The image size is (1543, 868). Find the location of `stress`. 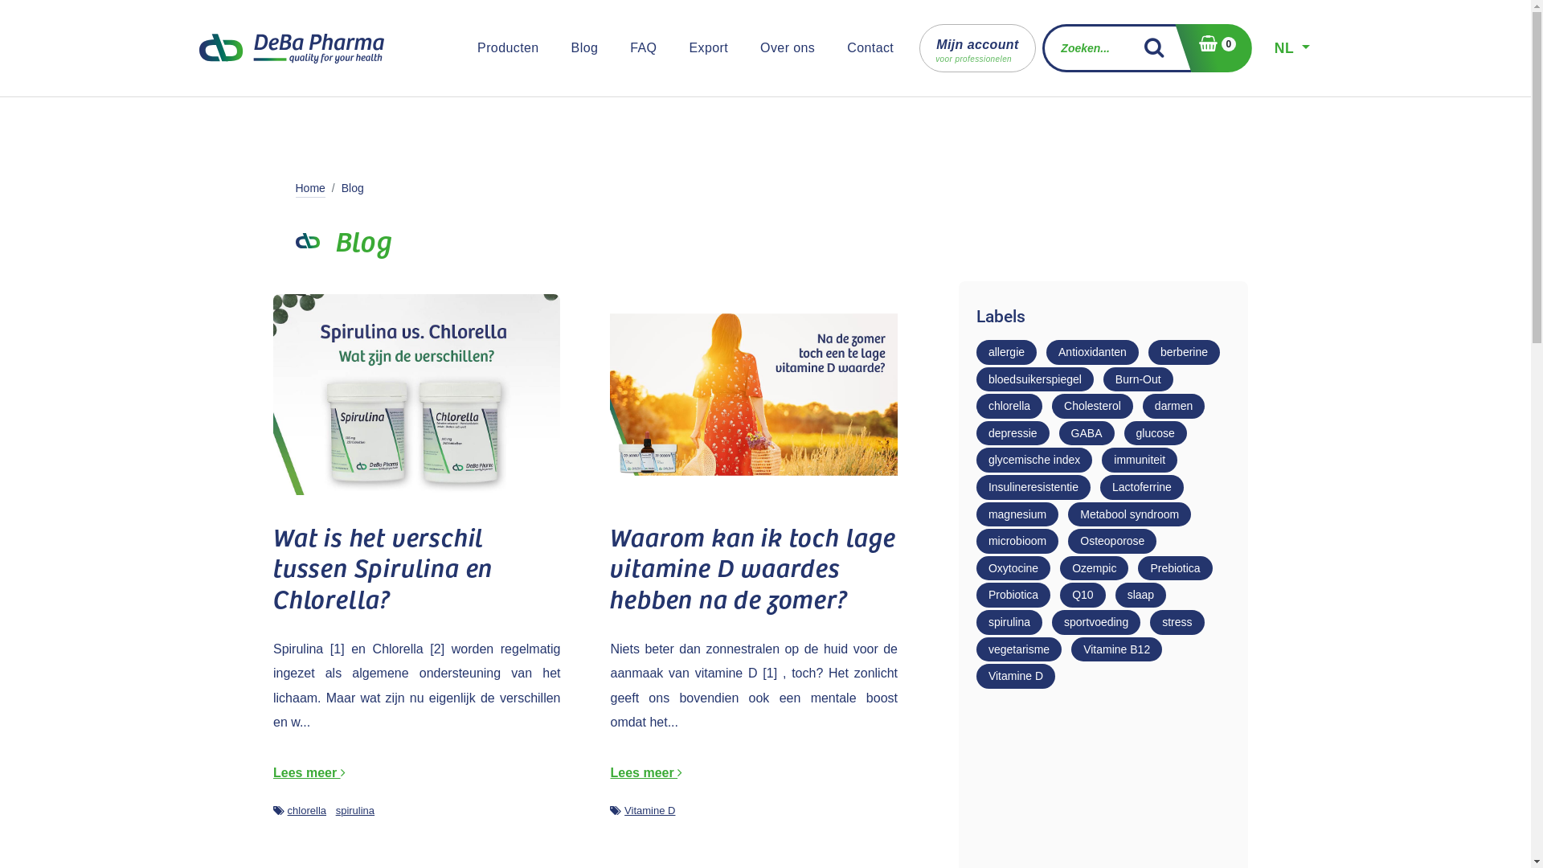

stress is located at coordinates (1177, 622).